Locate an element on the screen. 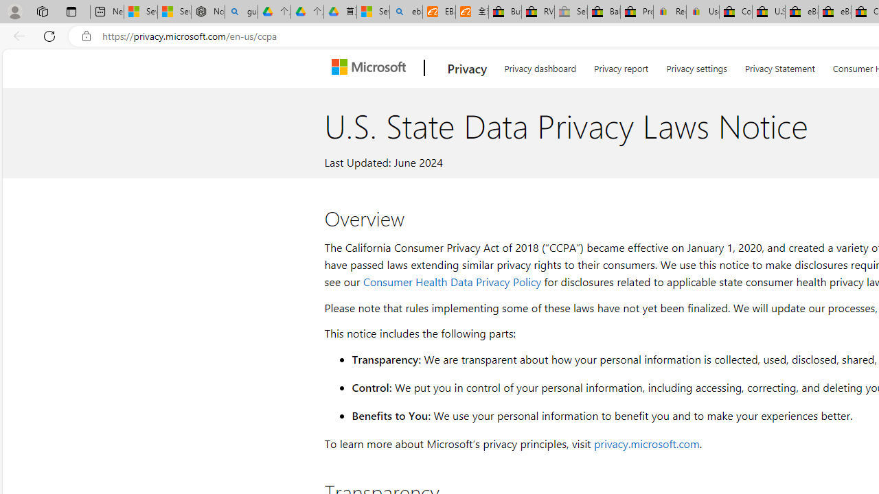 The image size is (879, 494). Buy Auto Parts & Accessories | eBay is located at coordinates (505, 12).